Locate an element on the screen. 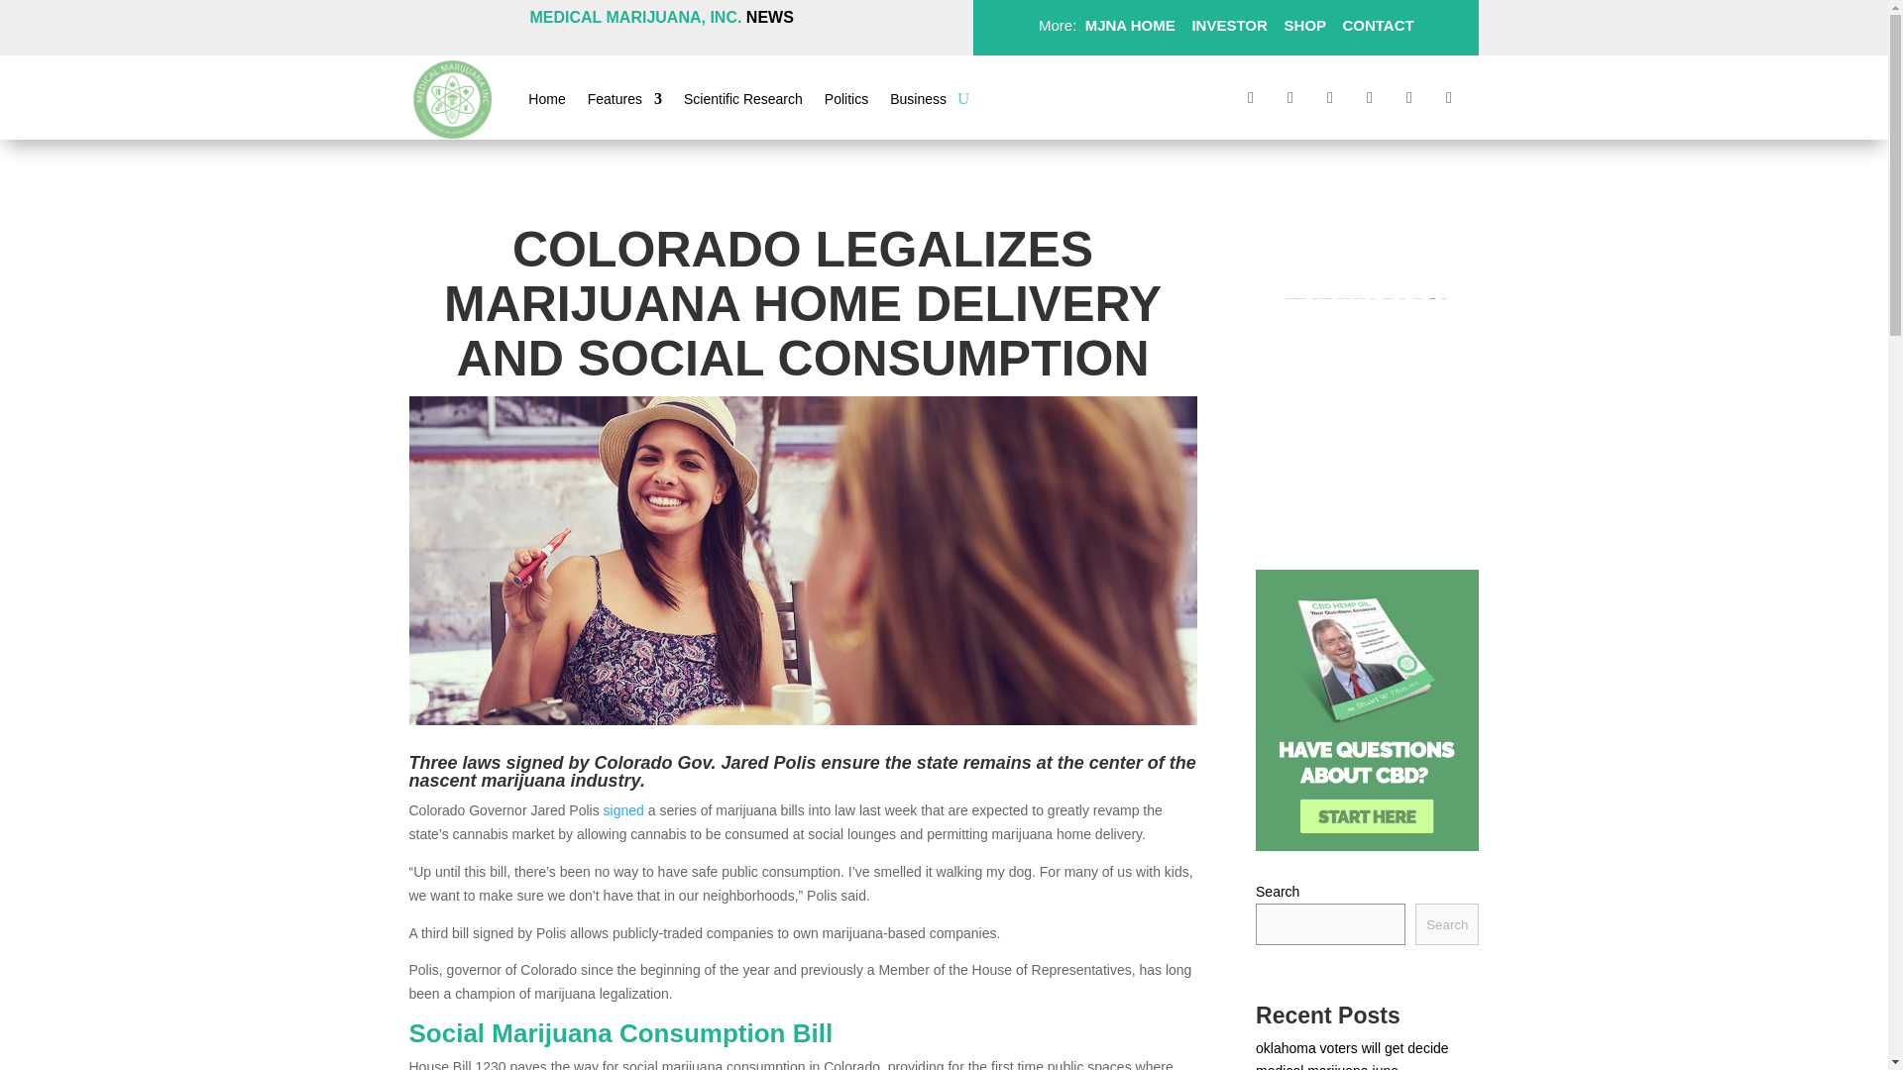  Politics is located at coordinates (845, 102).